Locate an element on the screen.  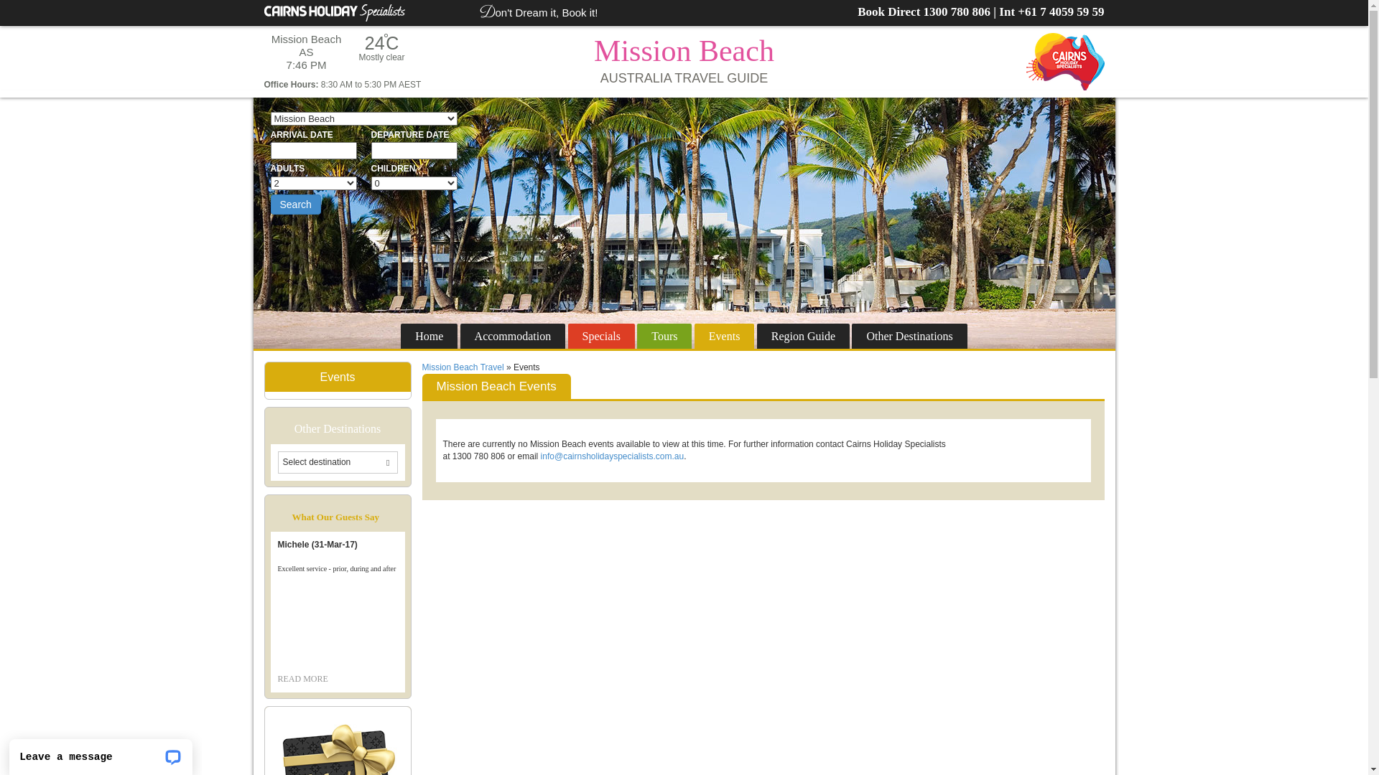
Cairns Holiday Specialists is located at coordinates (335, 13).